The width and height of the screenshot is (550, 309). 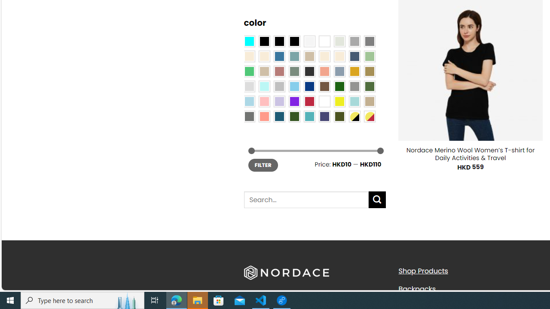 What do you see at coordinates (279, 71) in the screenshot?
I see `Rose` at bounding box center [279, 71].